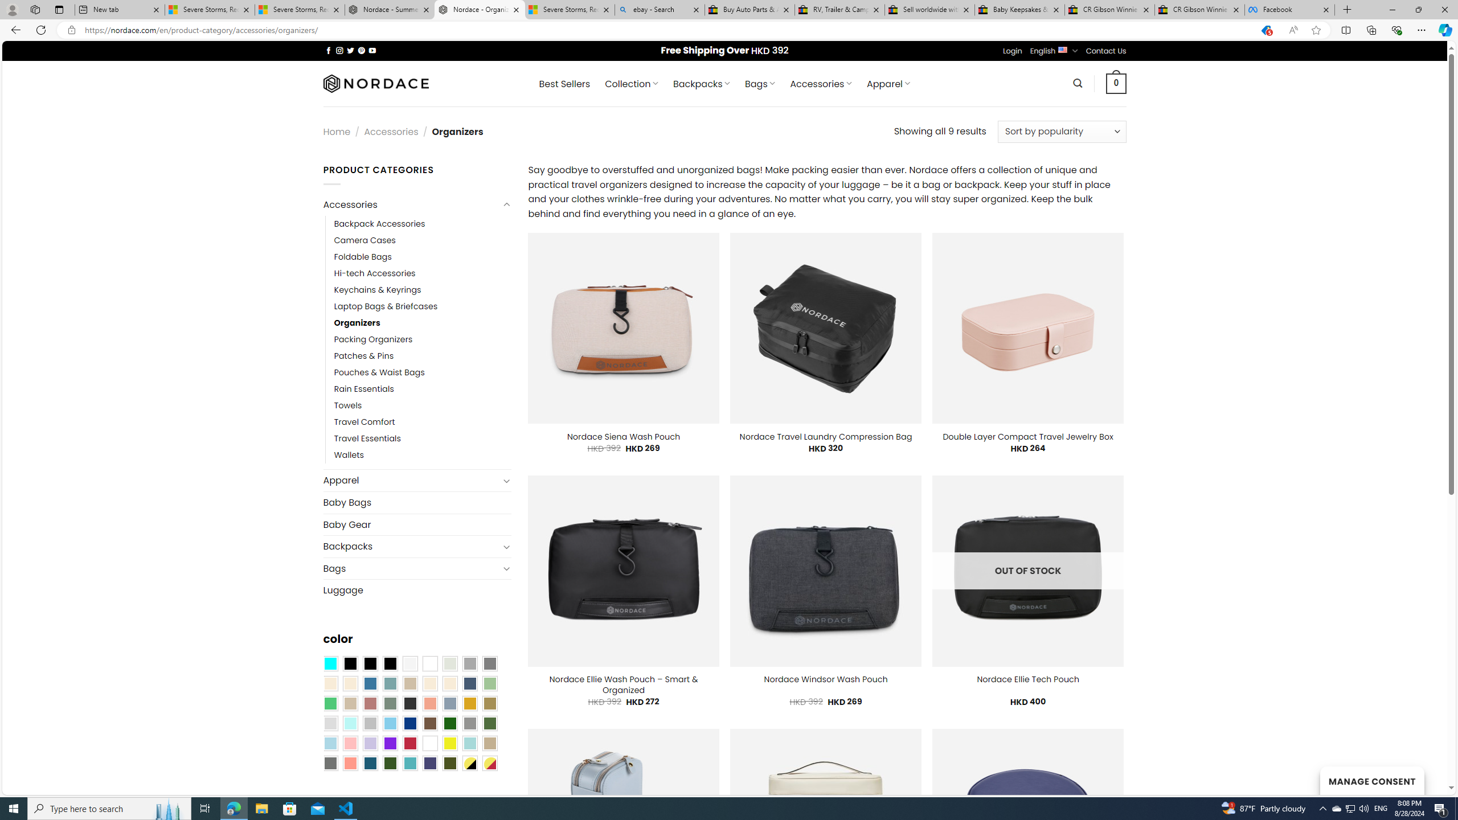 The width and height of the screenshot is (1458, 820). I want to click on Khaki, so click(490, 743).